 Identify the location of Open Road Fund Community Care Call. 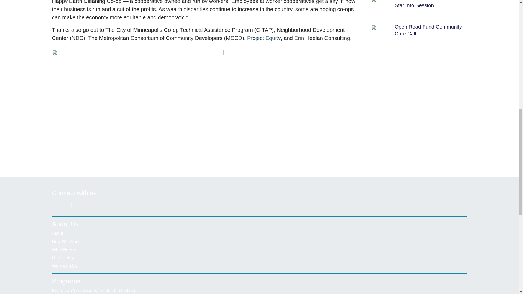
(428, 30).